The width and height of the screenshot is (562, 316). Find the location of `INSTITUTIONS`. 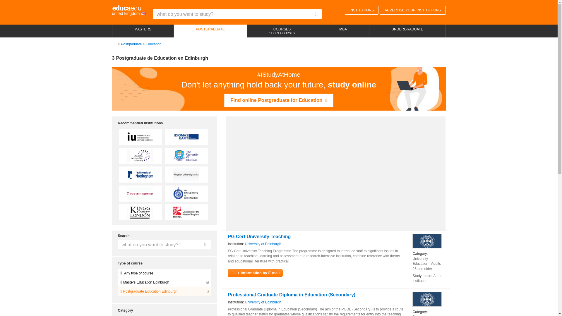

INSTITUTIONS is located at coordinates (361, 10).